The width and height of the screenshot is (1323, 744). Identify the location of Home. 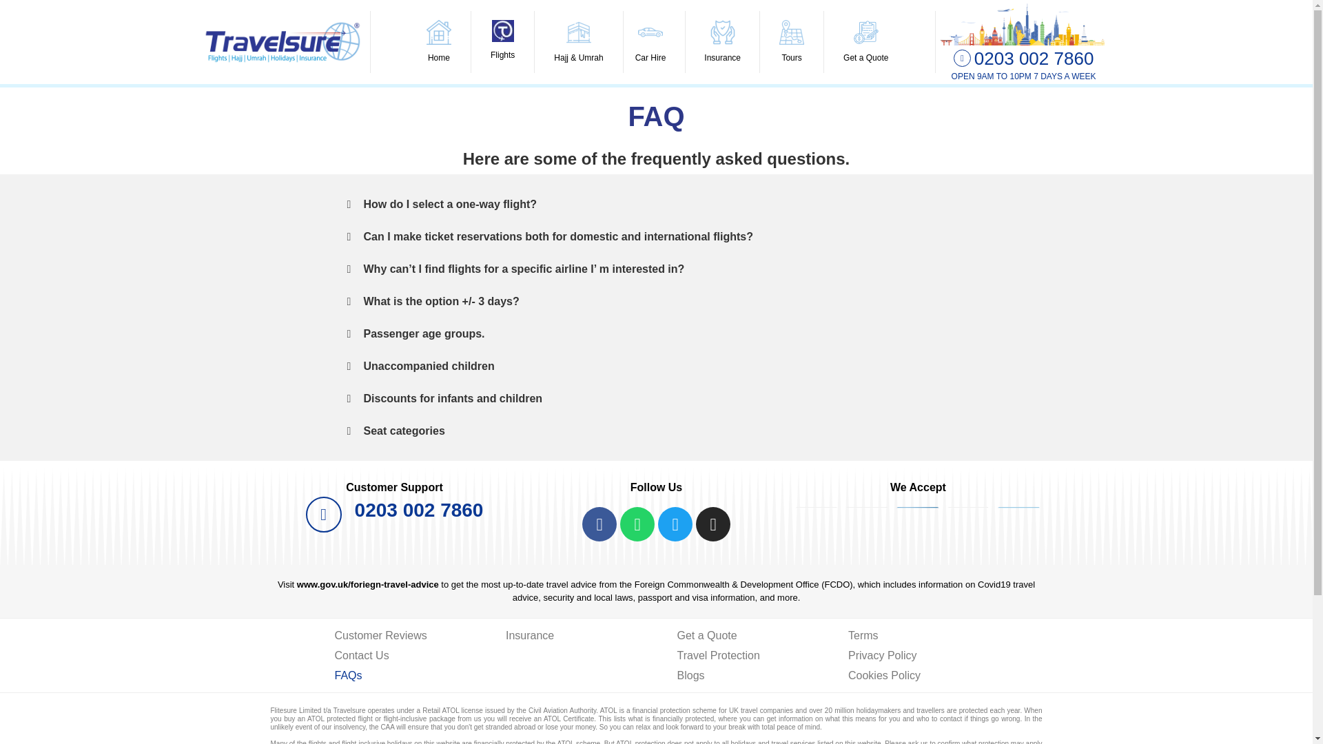
(439, 41).